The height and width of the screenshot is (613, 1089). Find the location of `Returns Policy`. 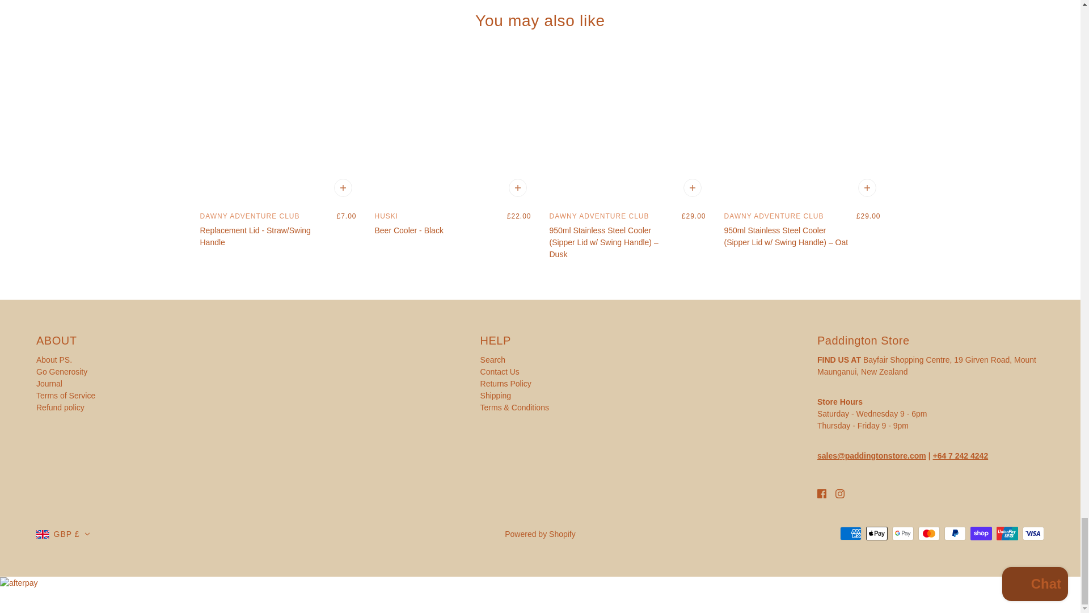

Returns Policy is located at coordinates (505, 384).